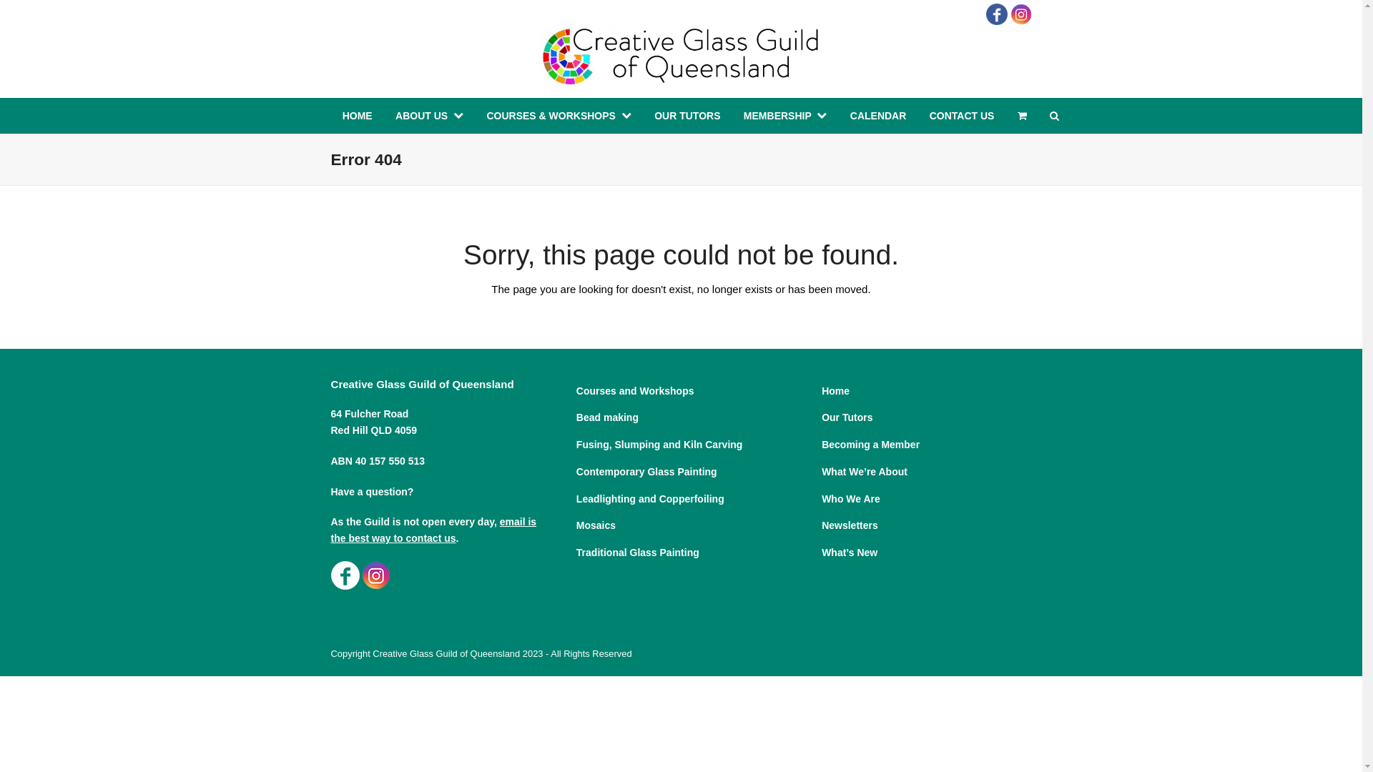  I want to click on ABOUT US, so click(429, 116).